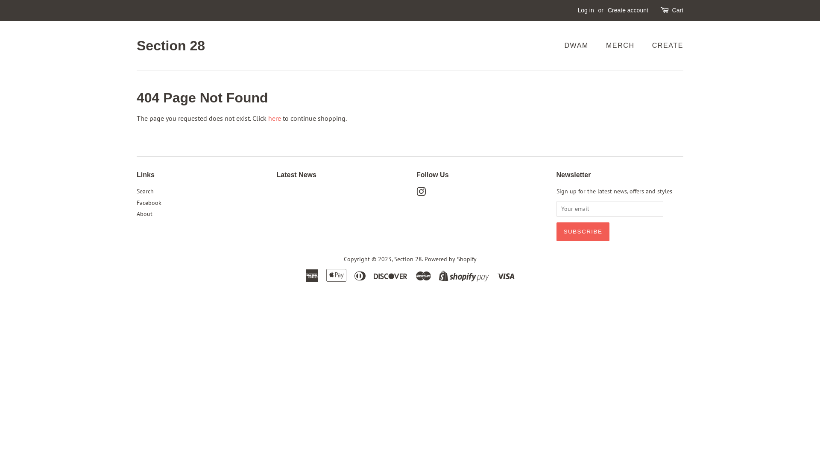  Describe the element at coordinates (149, 203) in the screenshot. I see `Facebook` at that location.